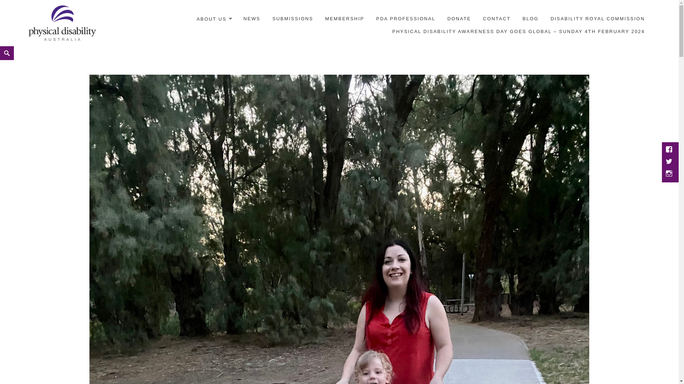 The width and height of the screenshot is (684, 384). What do you see at coordinates (670, 162) in the screenshot?
I see `Twitter` at bounding box center [670, 162].